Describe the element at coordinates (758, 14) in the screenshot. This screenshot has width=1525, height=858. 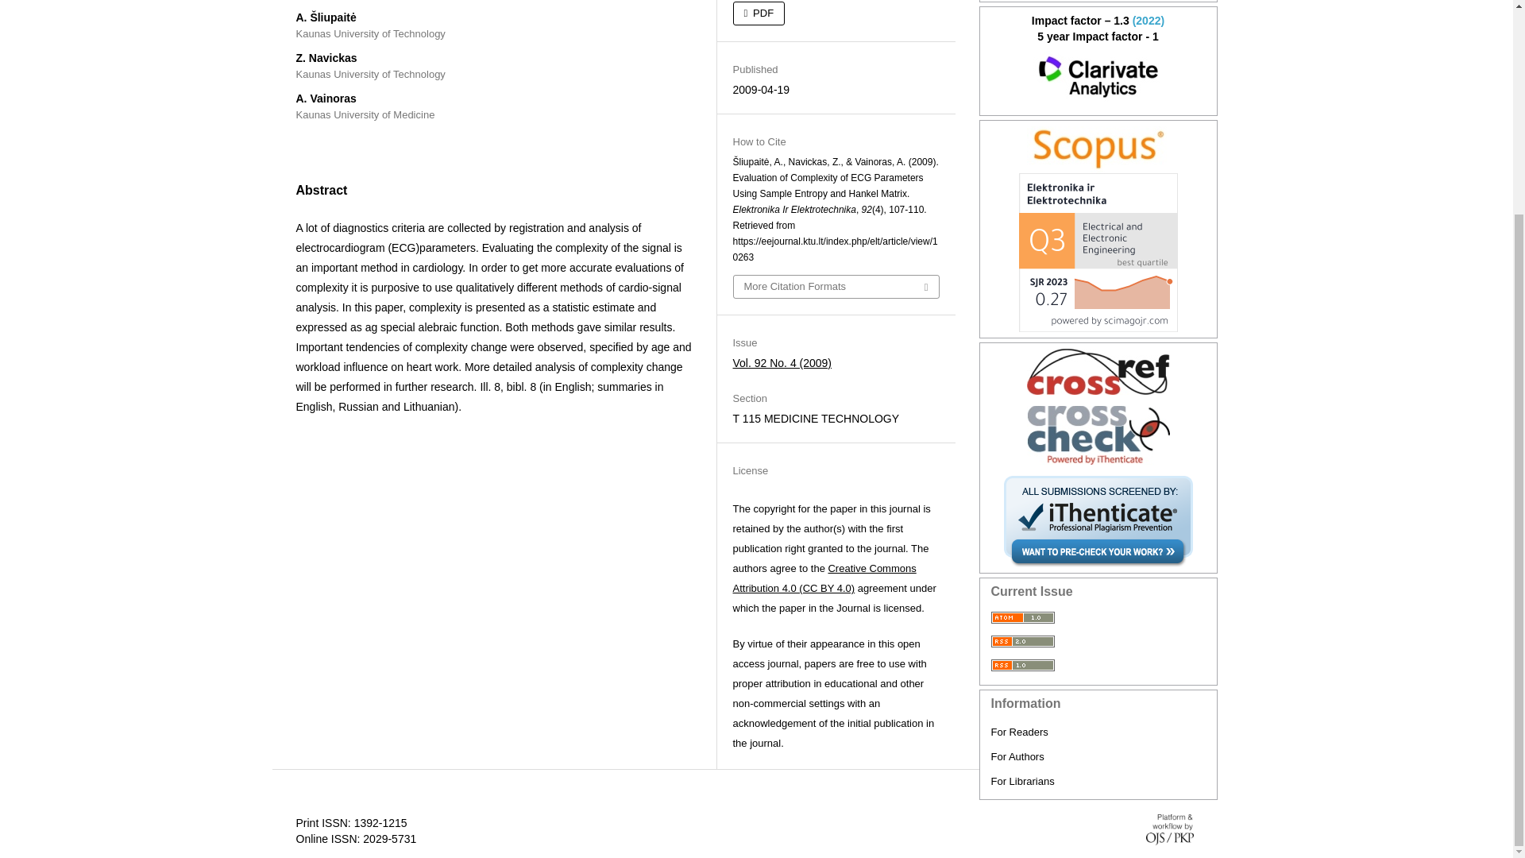
I see `PDF` at that location.